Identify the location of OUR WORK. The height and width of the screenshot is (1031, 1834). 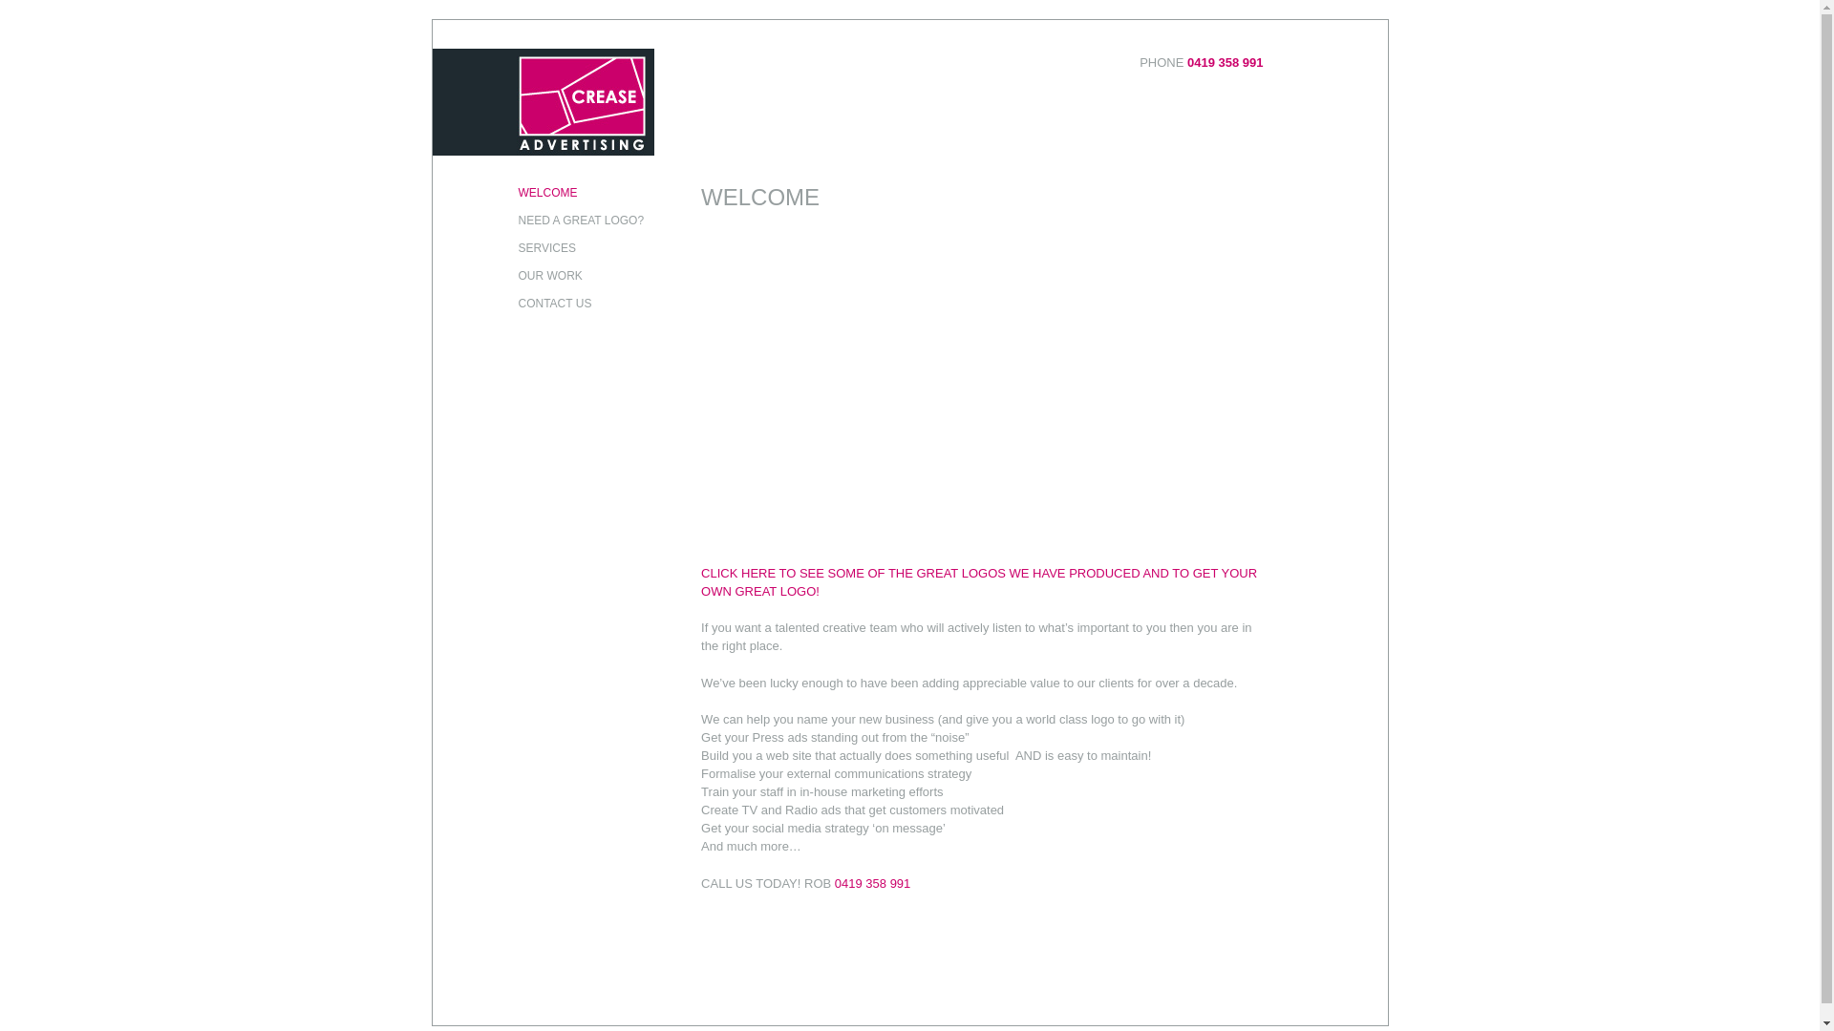
(581, 277).